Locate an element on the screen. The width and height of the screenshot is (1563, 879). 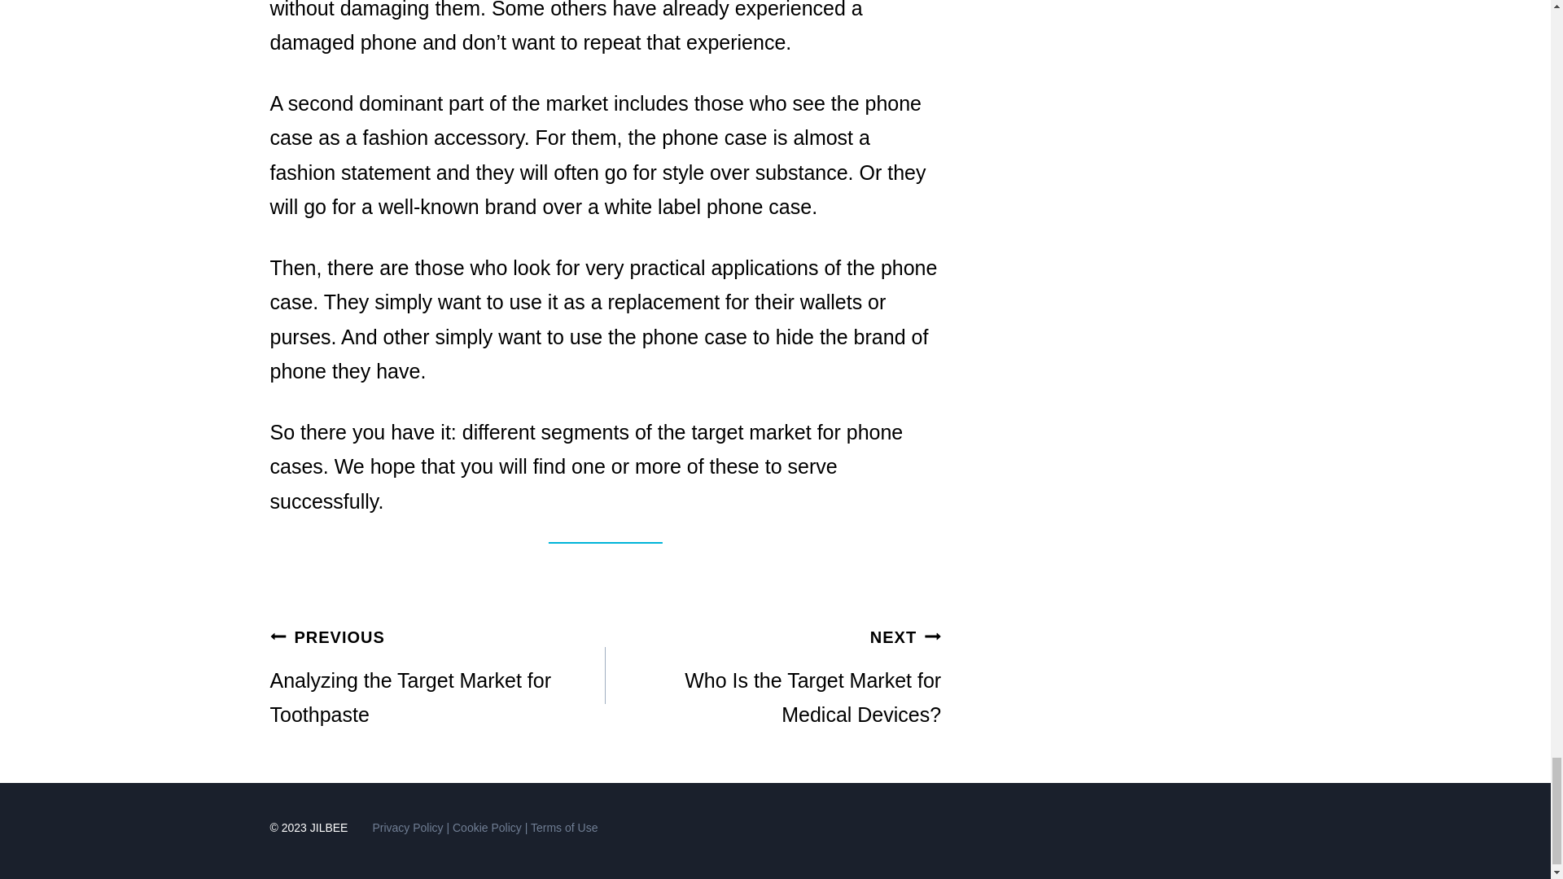
Cookie Policy is located at coordinates (563, 827).